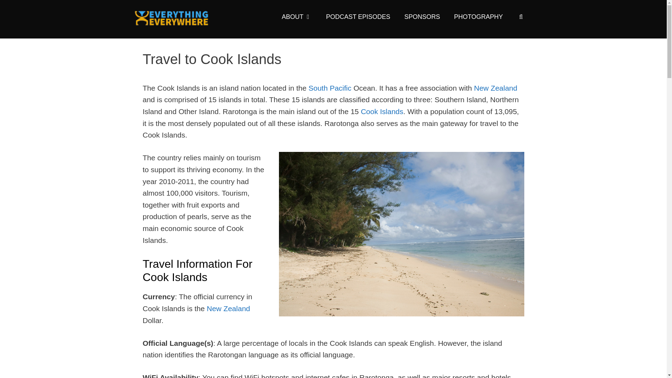 The width and height of the screenshot is (672, 378). What do you see at coordinates (422, 17) in the screenshot?
I see `SPONSORS` at bounding box center [422, 17].